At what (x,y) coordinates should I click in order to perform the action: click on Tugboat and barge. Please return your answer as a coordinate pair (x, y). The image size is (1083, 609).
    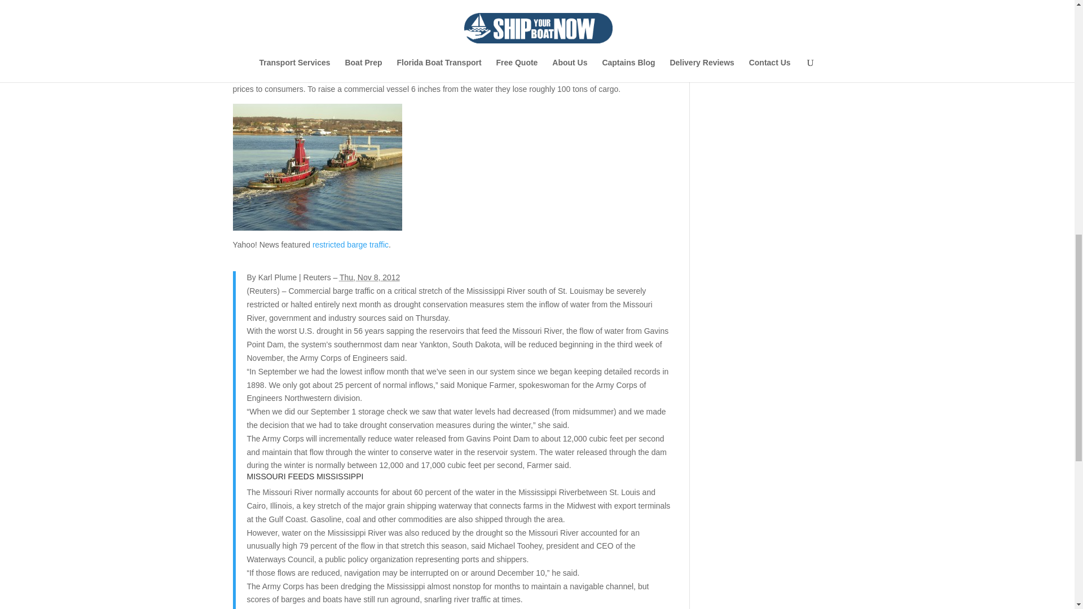
    Looking at the image, I should click on (317, 167).